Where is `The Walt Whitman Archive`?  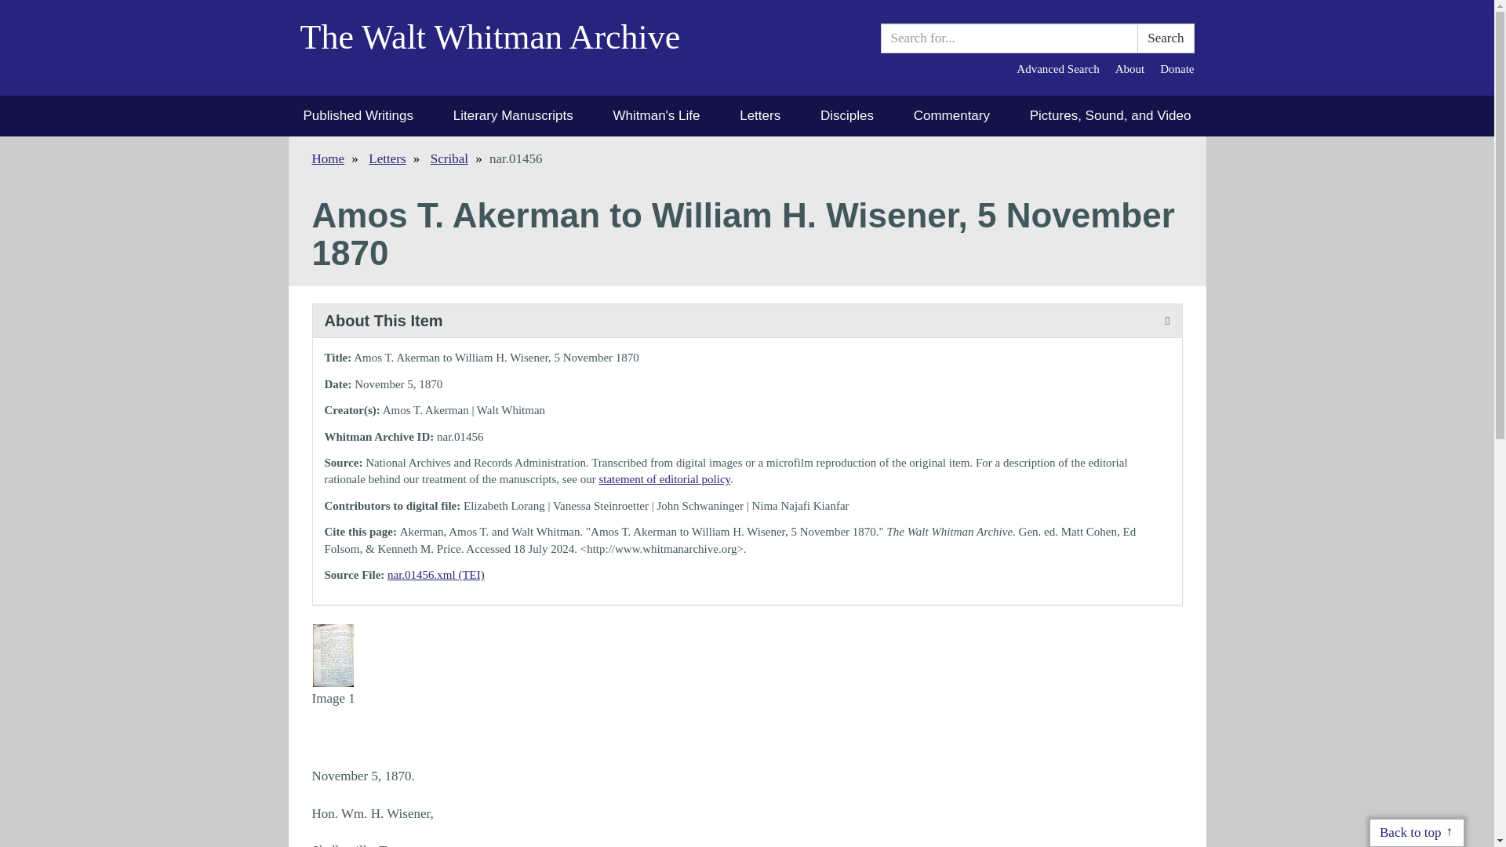
The Walt Whitman Archive is located at coordinates (501, 48).